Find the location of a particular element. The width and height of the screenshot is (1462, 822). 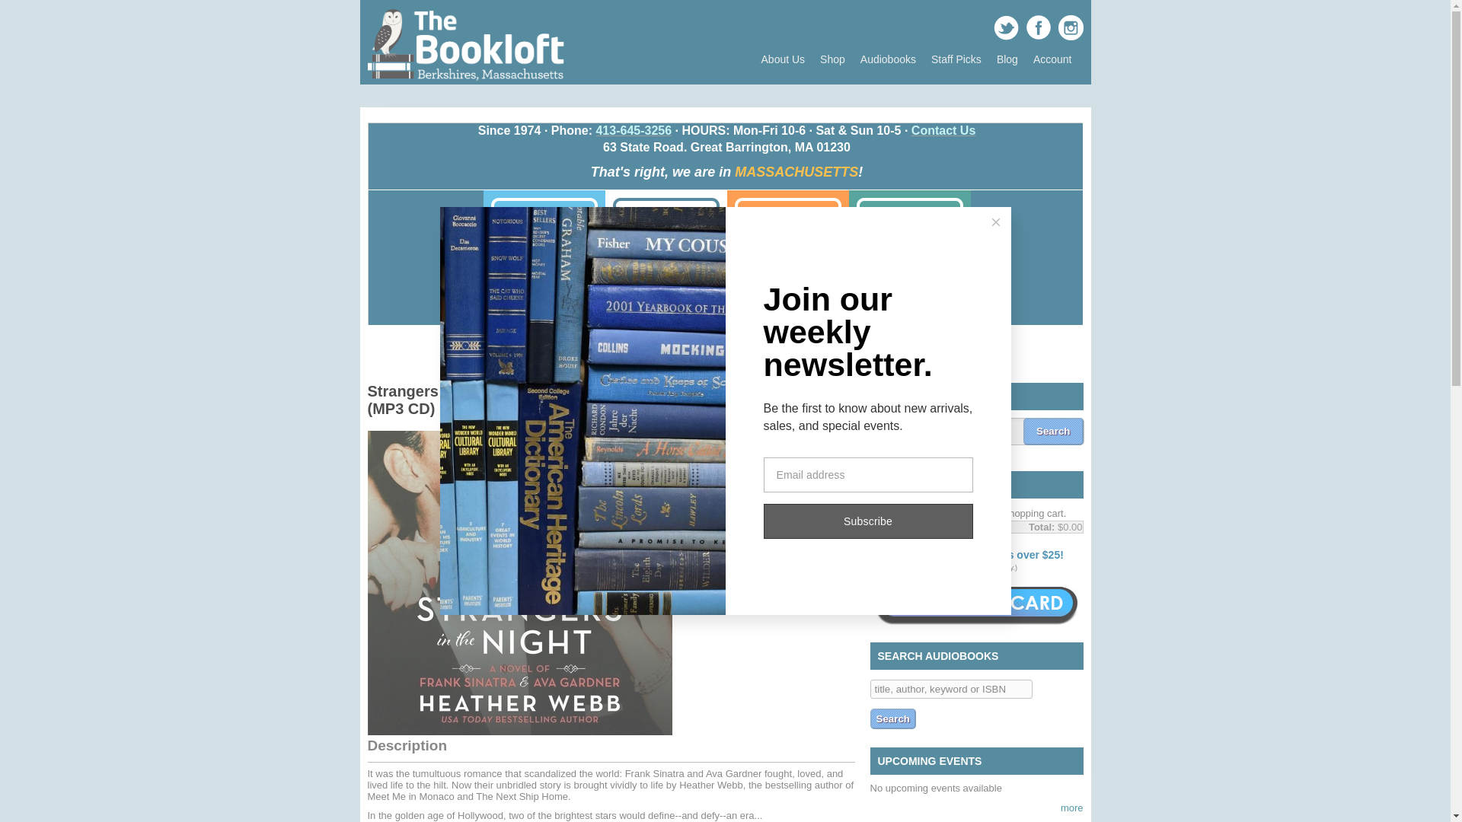

Contact Us is located at coordinates (943, 131).